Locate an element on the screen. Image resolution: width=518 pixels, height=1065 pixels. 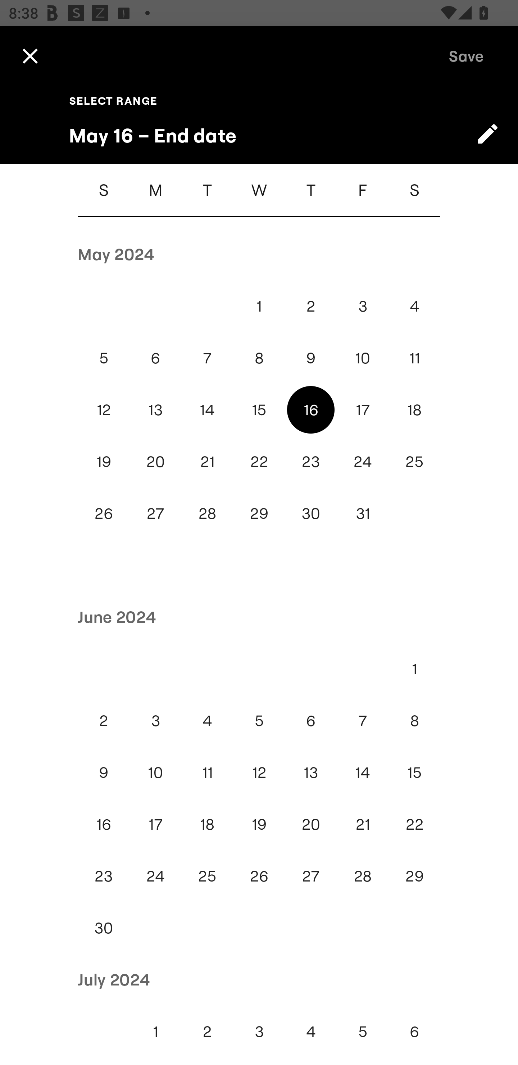
8 Wed, May 8 is located at coordinates (259, 358).